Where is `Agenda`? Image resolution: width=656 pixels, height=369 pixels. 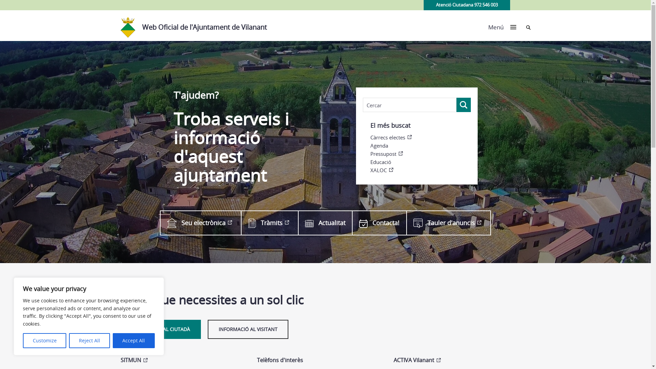
Agenda is located at coordinates (421, 146).